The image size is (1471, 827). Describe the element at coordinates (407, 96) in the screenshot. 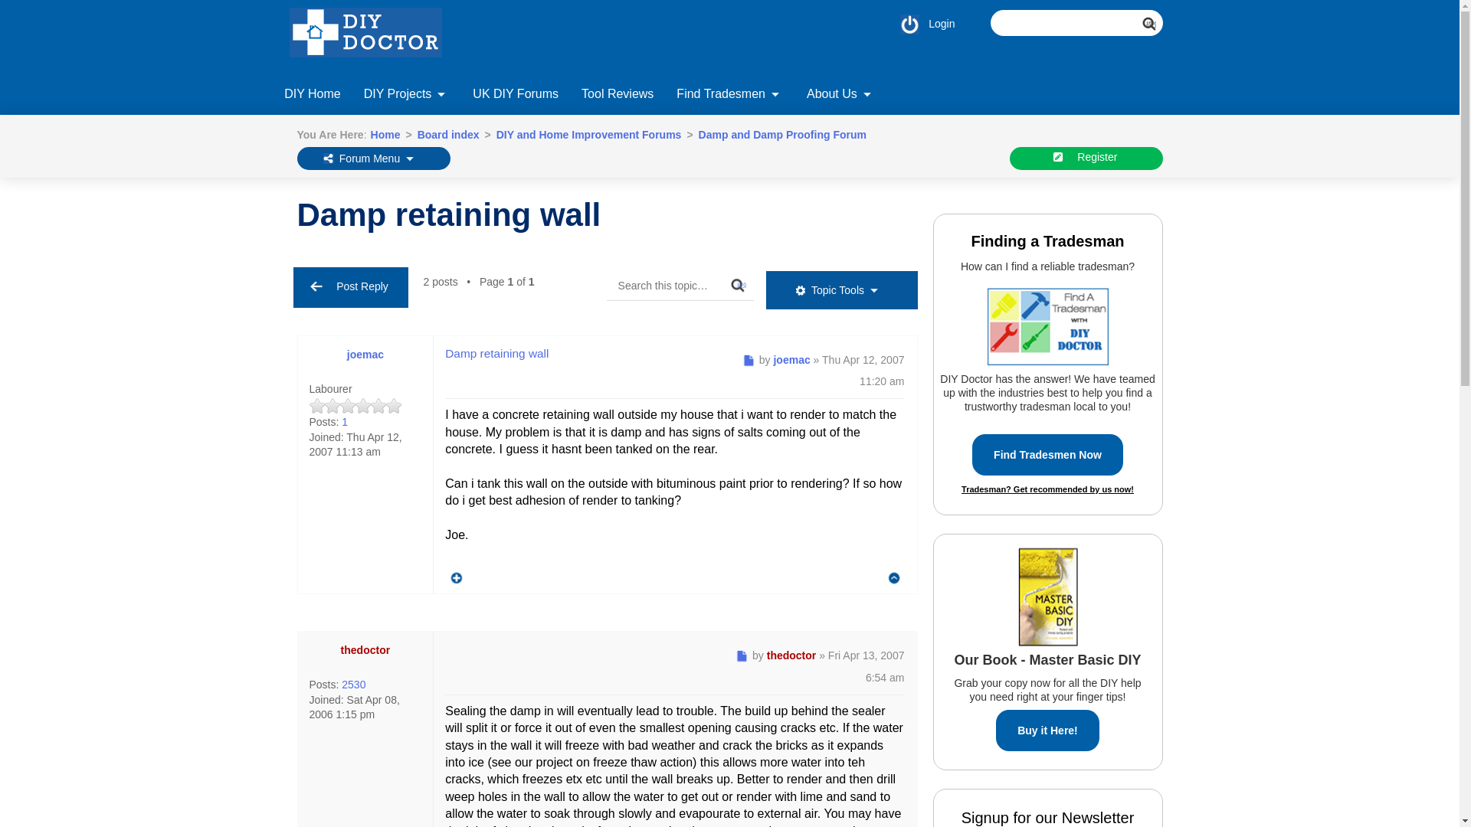

I see `DIY Projects` at that location.